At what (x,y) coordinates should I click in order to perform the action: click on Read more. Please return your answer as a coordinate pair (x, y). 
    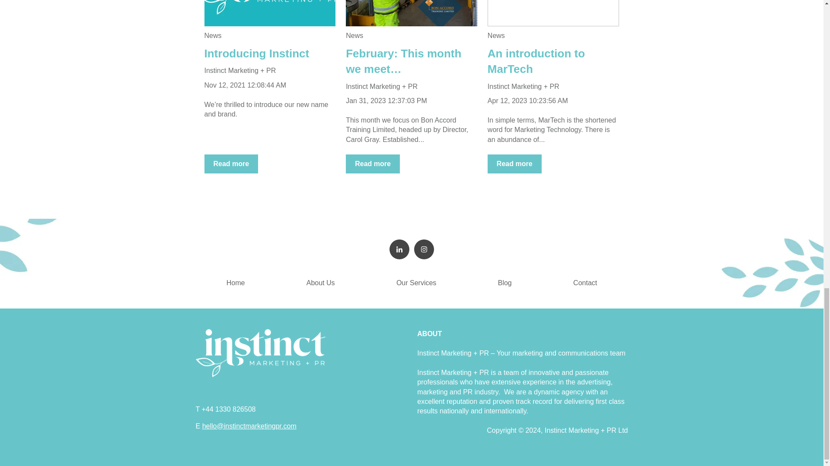
    Looking at the image, I should click on (231, 164).